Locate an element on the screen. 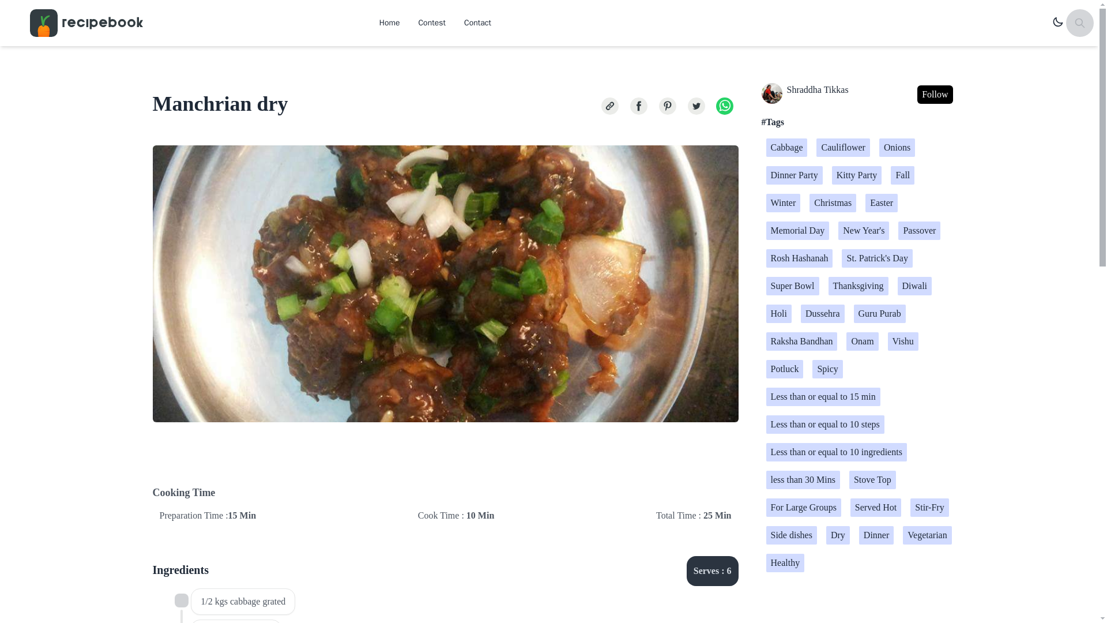 The image size is (1107, 623). Guru Purab is located at coordinates (879, 314).